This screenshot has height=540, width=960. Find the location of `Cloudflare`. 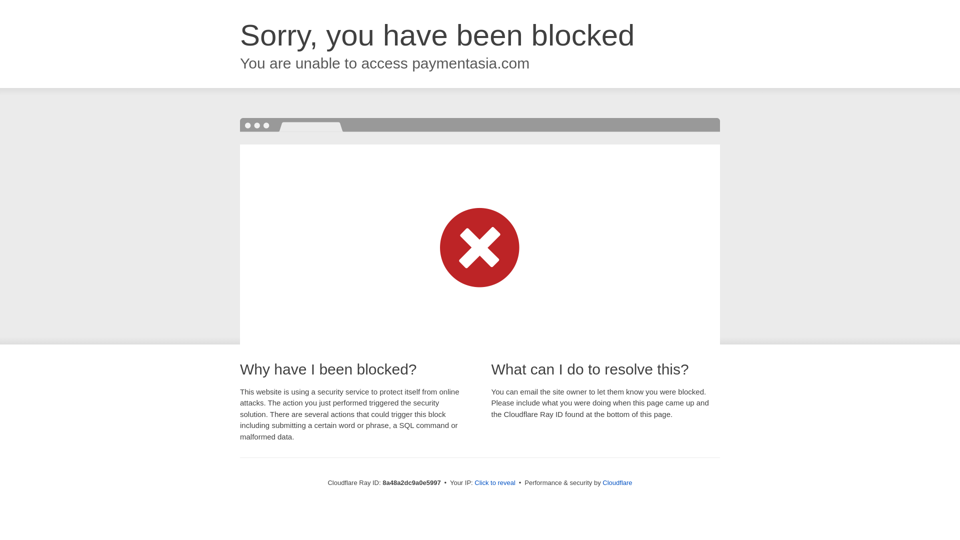

Cloudflare is located at coordinates (617, 482).